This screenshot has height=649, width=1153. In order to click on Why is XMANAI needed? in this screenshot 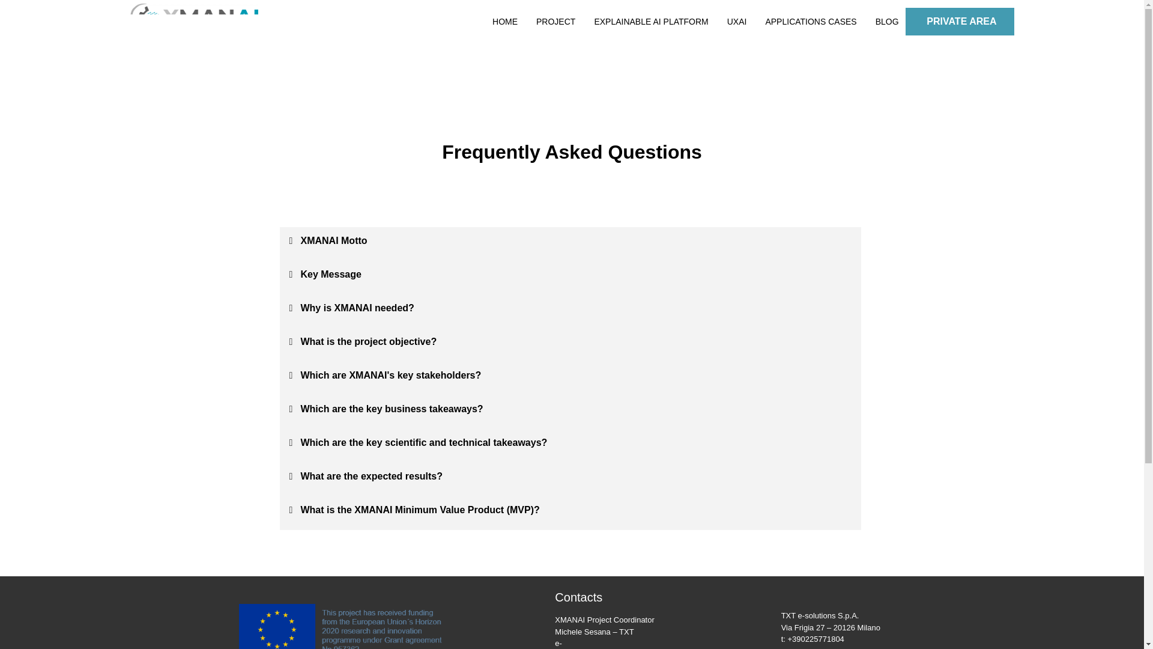, I will do `click(357, 308)`.